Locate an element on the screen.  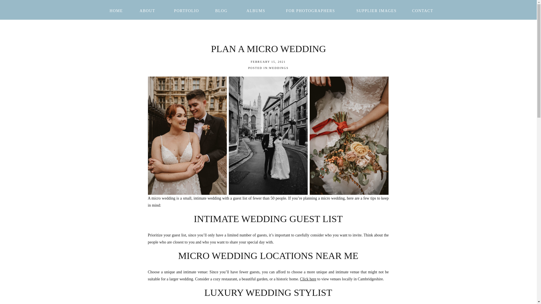
Click here is located at coordinates (308, 279).